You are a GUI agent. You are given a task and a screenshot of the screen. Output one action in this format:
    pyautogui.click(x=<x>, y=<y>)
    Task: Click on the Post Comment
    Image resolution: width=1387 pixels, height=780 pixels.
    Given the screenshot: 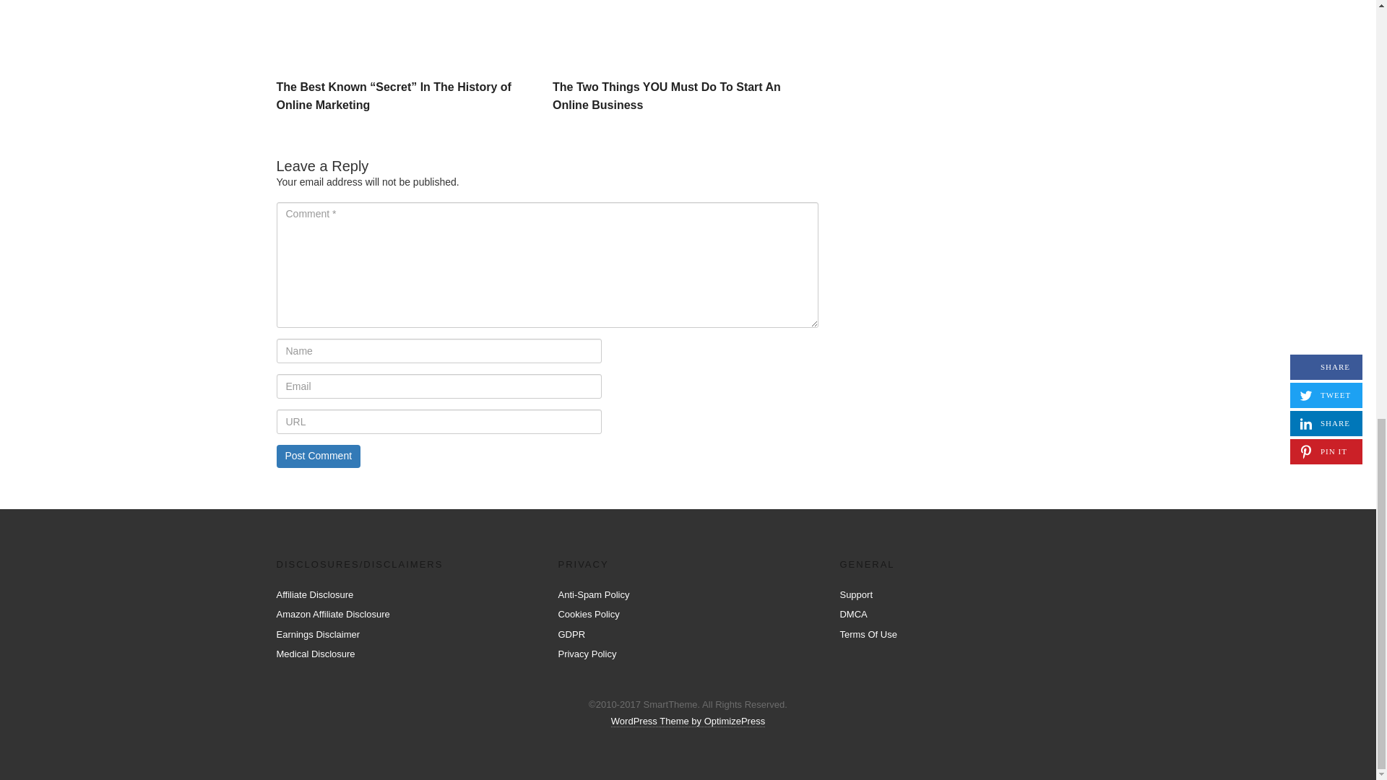 What is the action you would take?
    pyautogui.click(x=318, y=456)
    